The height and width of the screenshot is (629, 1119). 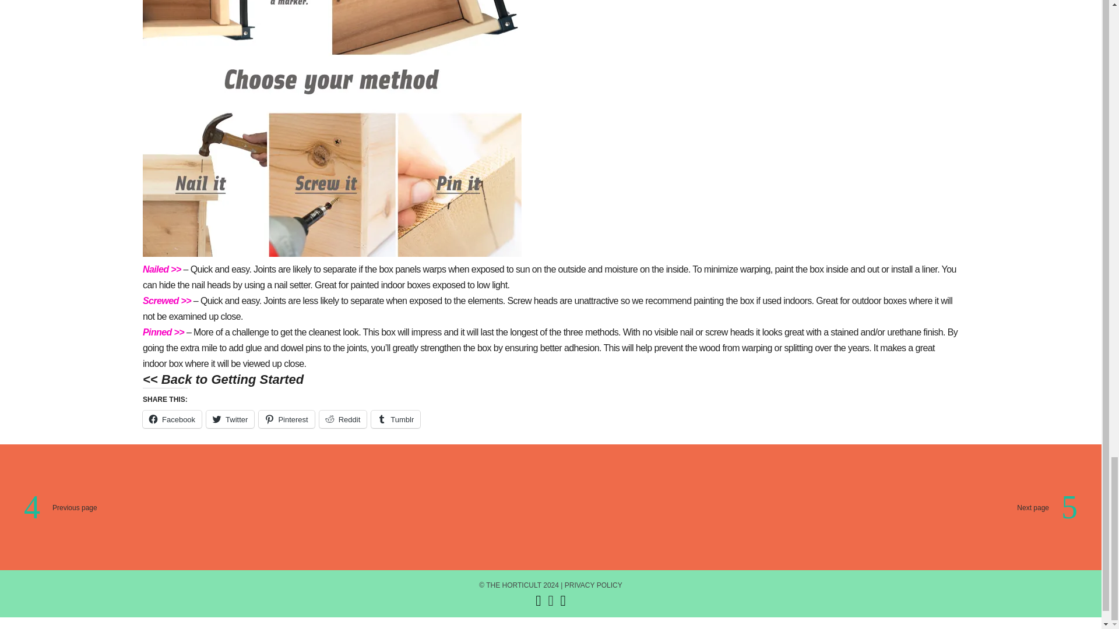 I want to click on Click to share on Pinterest, so click(x=286, y=419).